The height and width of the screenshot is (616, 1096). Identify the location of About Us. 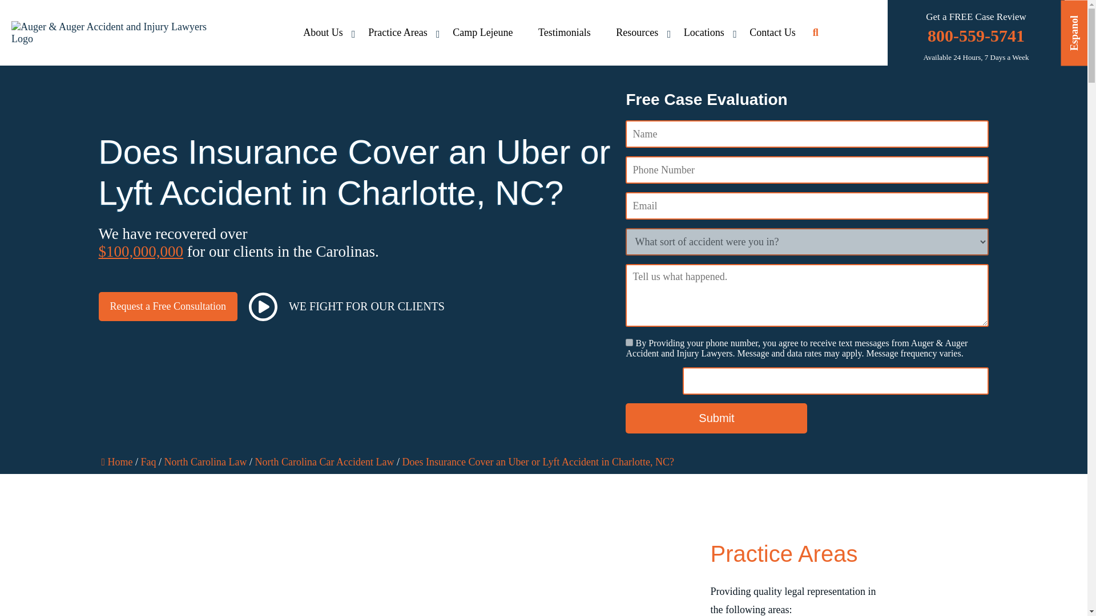
(323, 33).